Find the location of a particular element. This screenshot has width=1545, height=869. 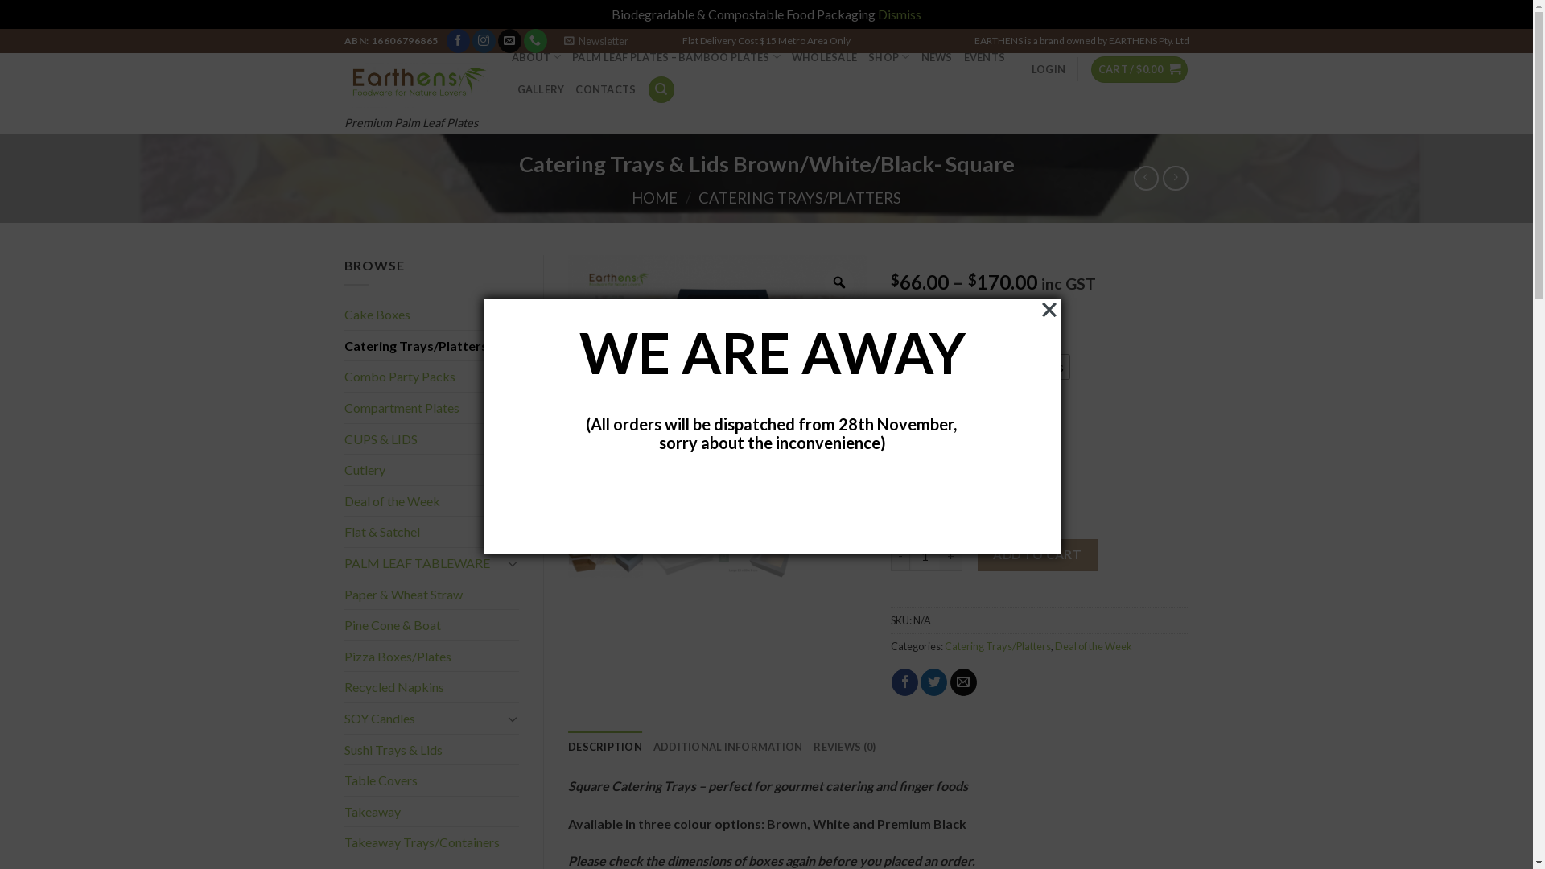

Newsletter is located at coordinates (596, 41).